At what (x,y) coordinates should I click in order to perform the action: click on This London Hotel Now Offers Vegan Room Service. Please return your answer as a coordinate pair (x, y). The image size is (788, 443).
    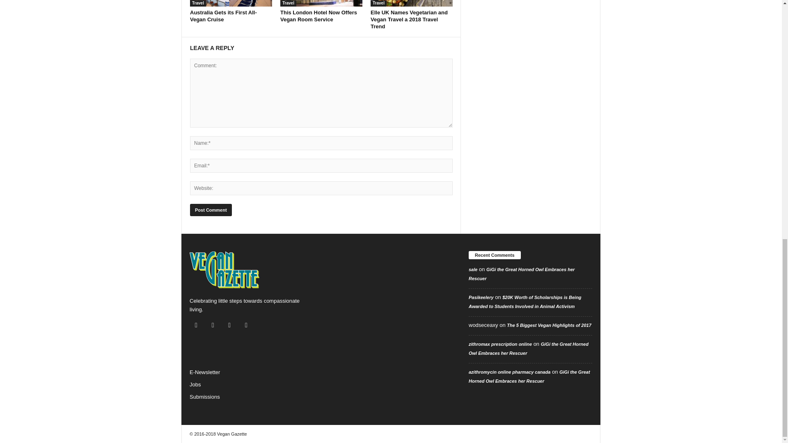
    Looking at the image, I should click on (318, 16).